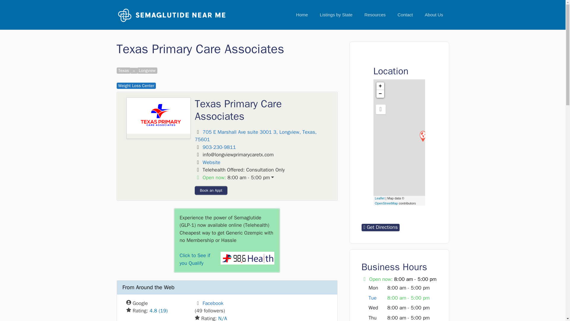 The image size is (570, 321). What do you see at coordinates (211, 190) in the screenshot?
I see `Book an Appt` at bounding box center [211, 190].